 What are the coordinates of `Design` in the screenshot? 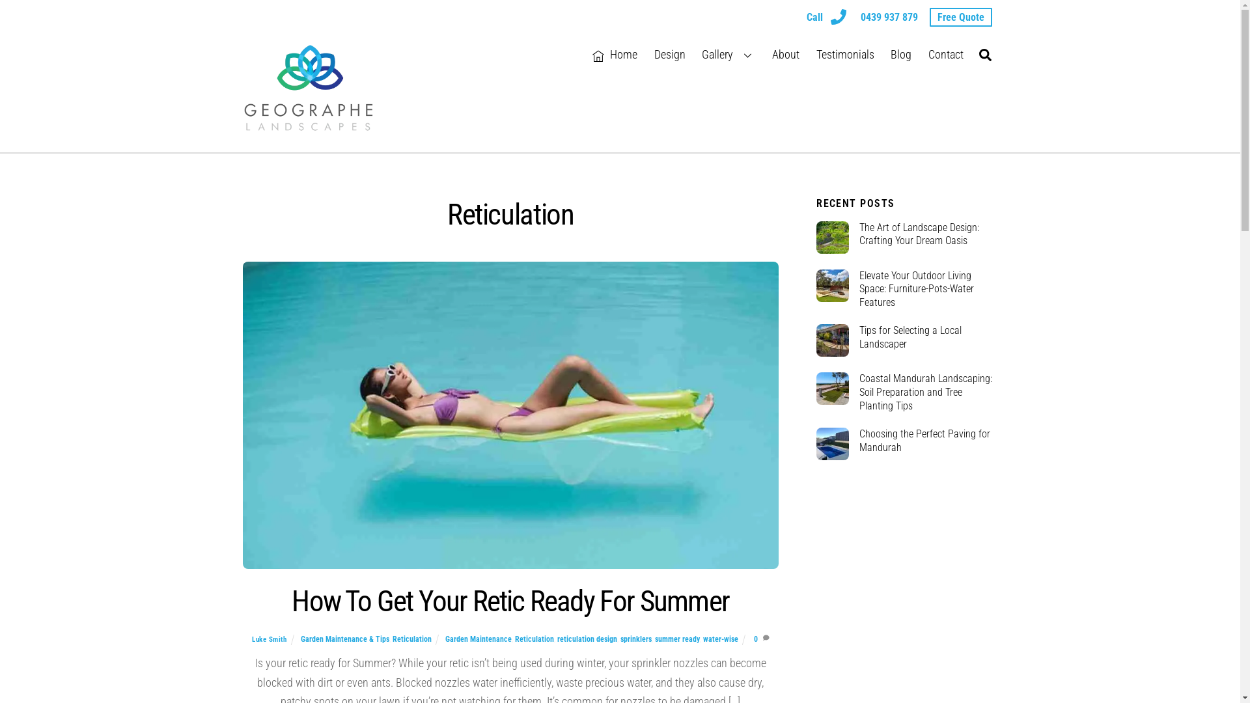 It's located at (670, 55).